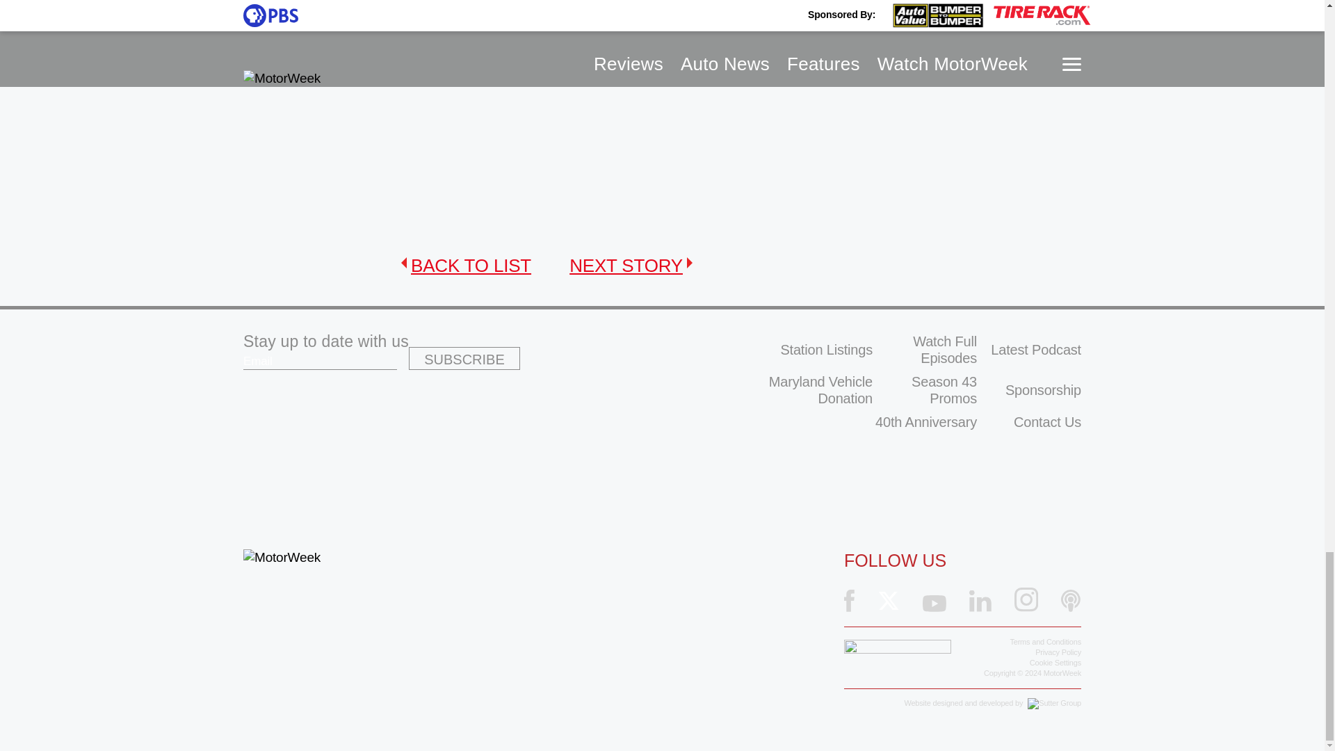 Image resolution: width=1335 pixels, height=751 pixels. Describe the element at coordinates (281, 558) in the screenshot. I see `MotorWeek` at that location.